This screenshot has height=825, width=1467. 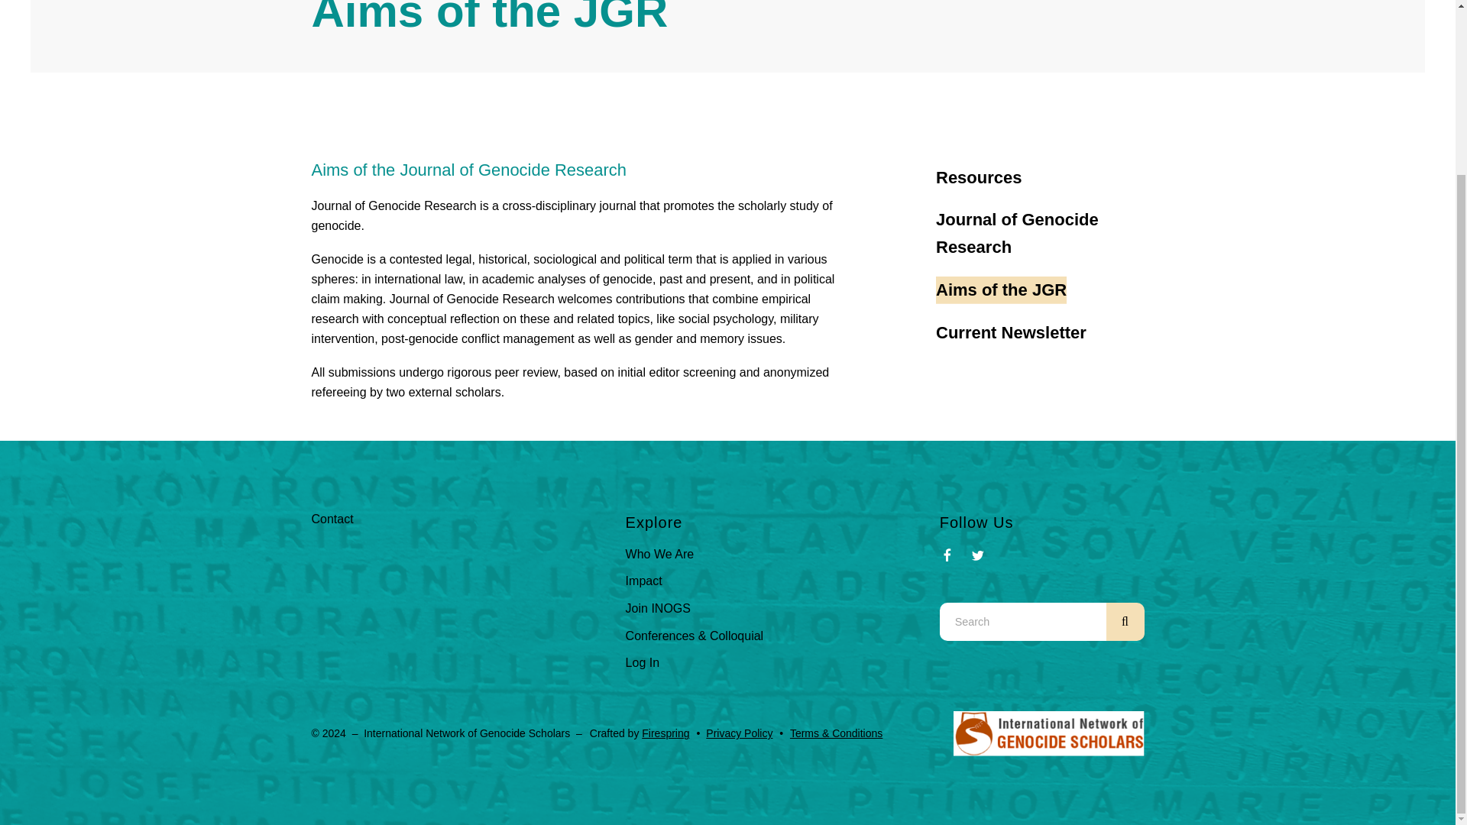 What do you see at coordinates (1048, 733) in the screenshot?
I see `logo` at bounding box center [1048, 733].